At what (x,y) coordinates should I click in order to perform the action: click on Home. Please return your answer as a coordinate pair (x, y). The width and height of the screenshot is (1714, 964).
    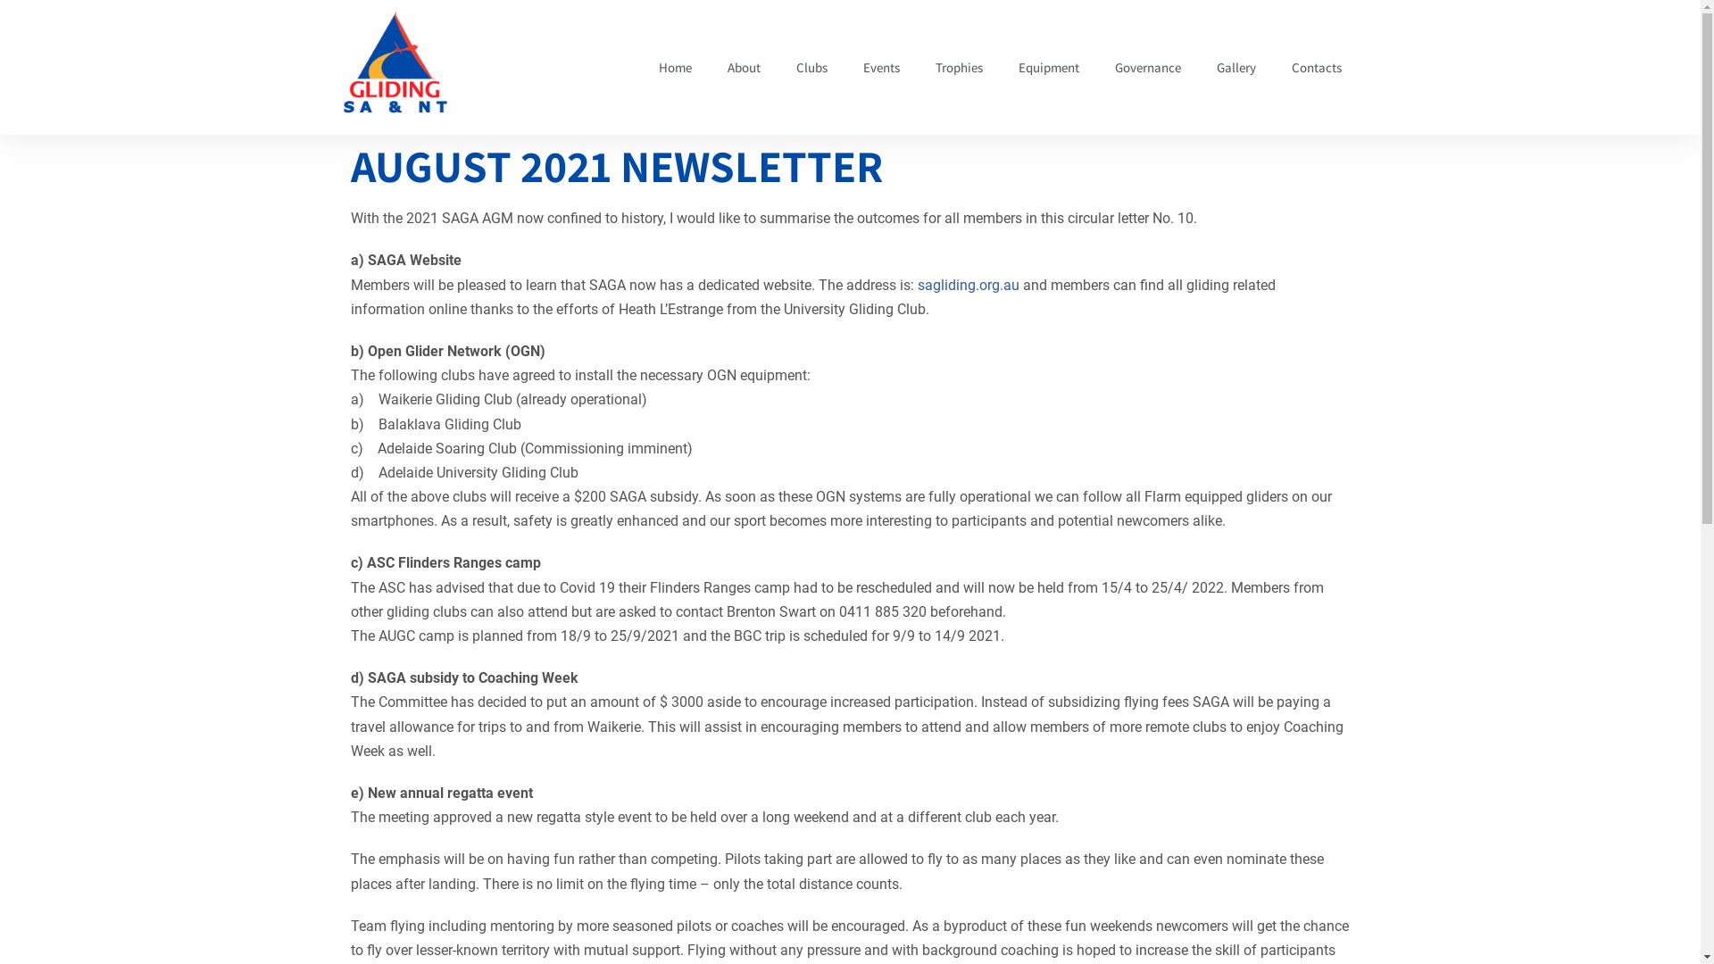
    Looking at the image, I should click on (675, 68).